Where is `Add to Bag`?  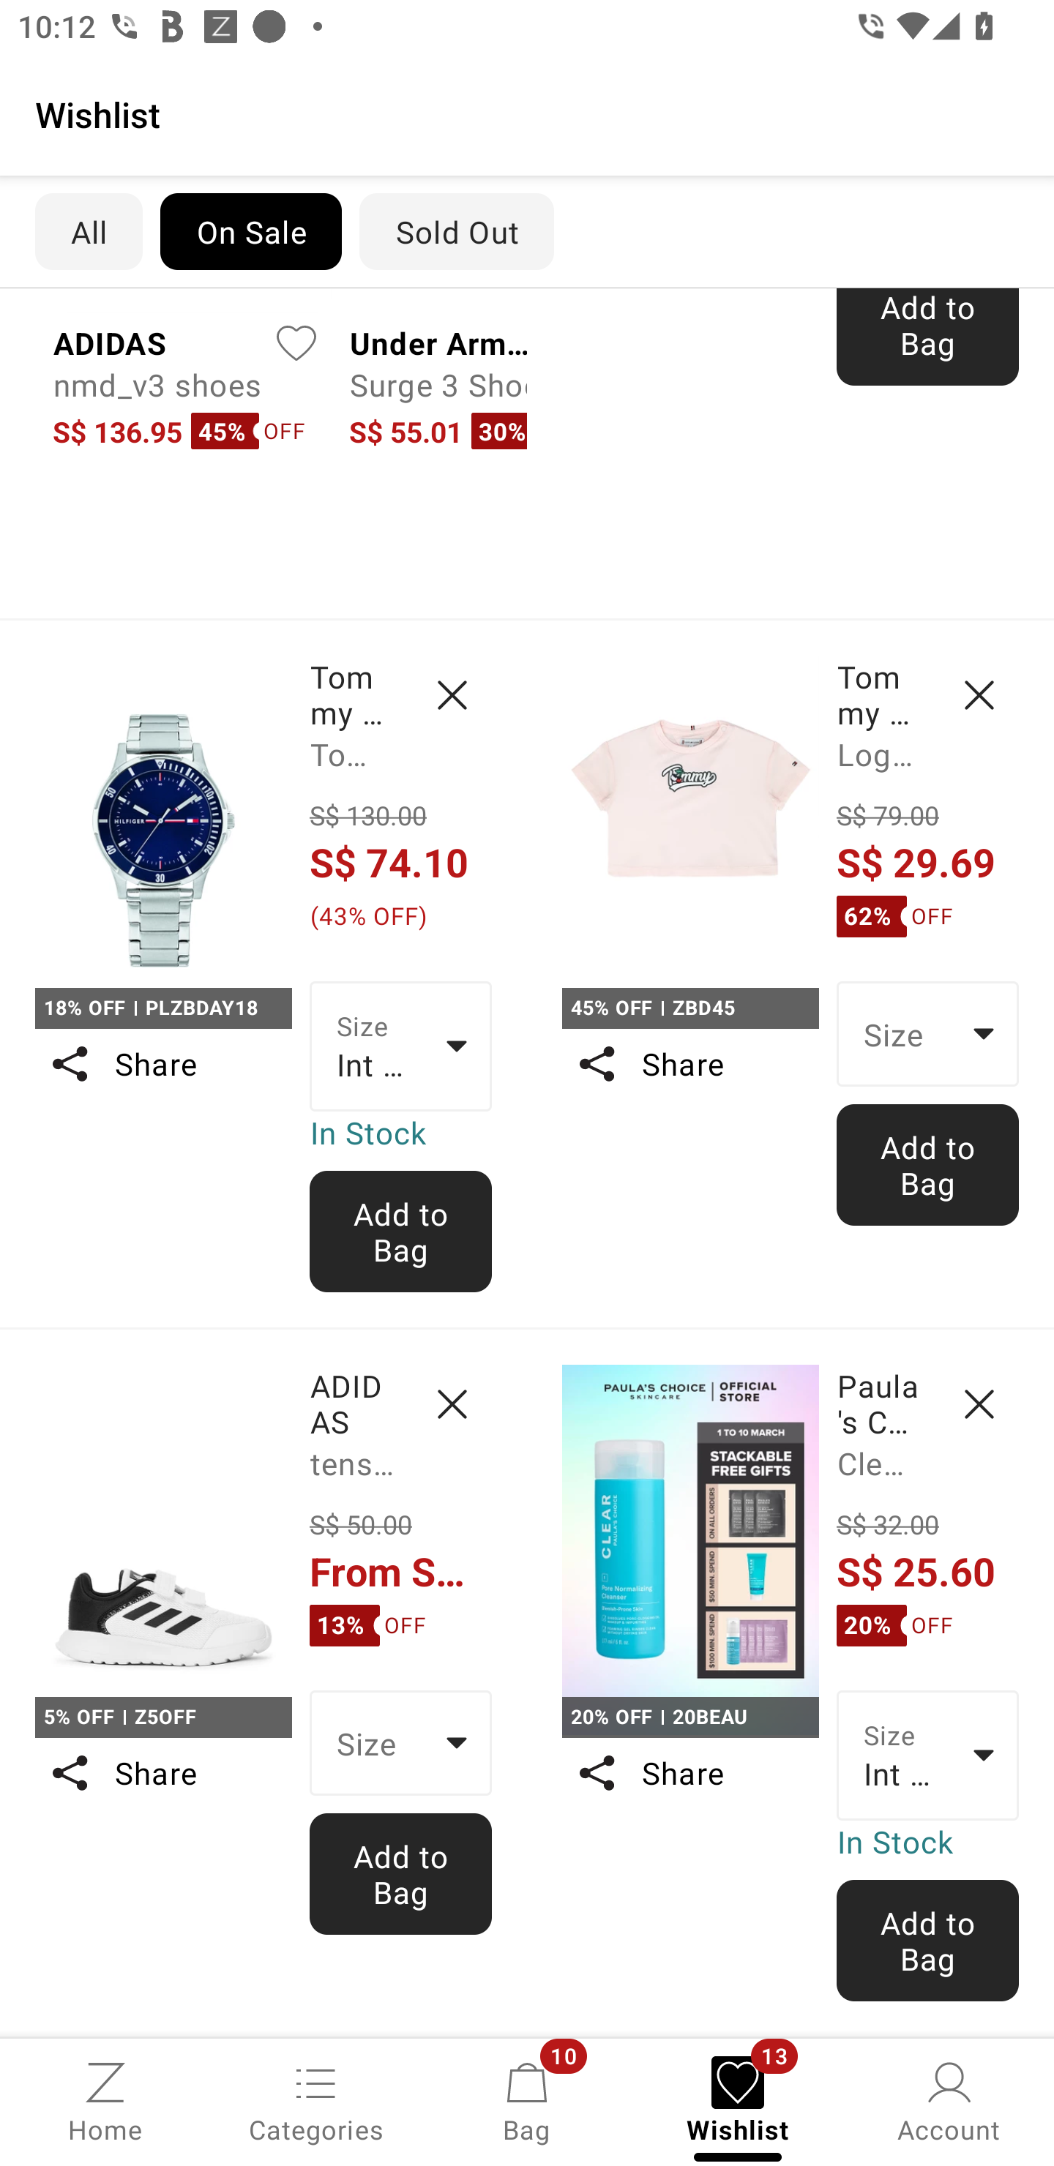
Add to Bag is located at coordinates (928, 1941).